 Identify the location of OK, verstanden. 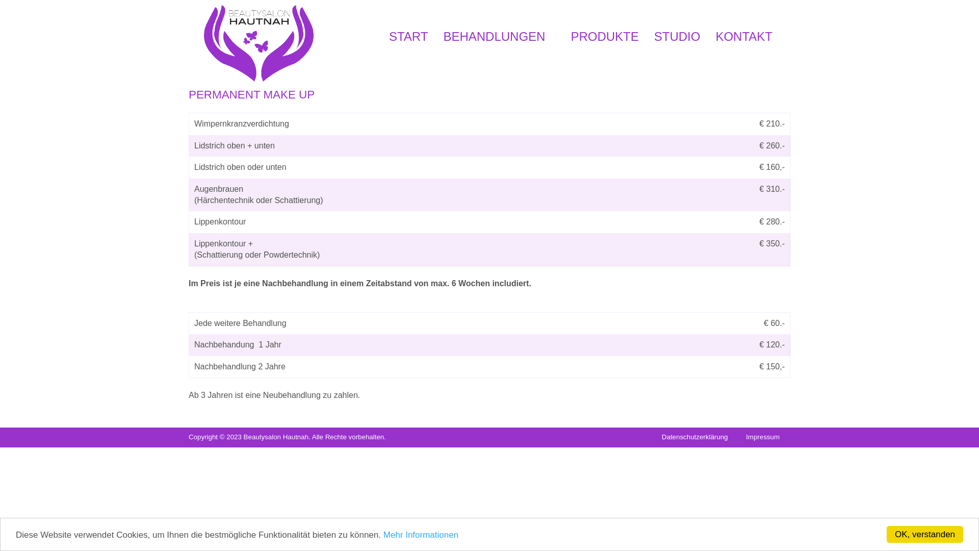
(925, 535).